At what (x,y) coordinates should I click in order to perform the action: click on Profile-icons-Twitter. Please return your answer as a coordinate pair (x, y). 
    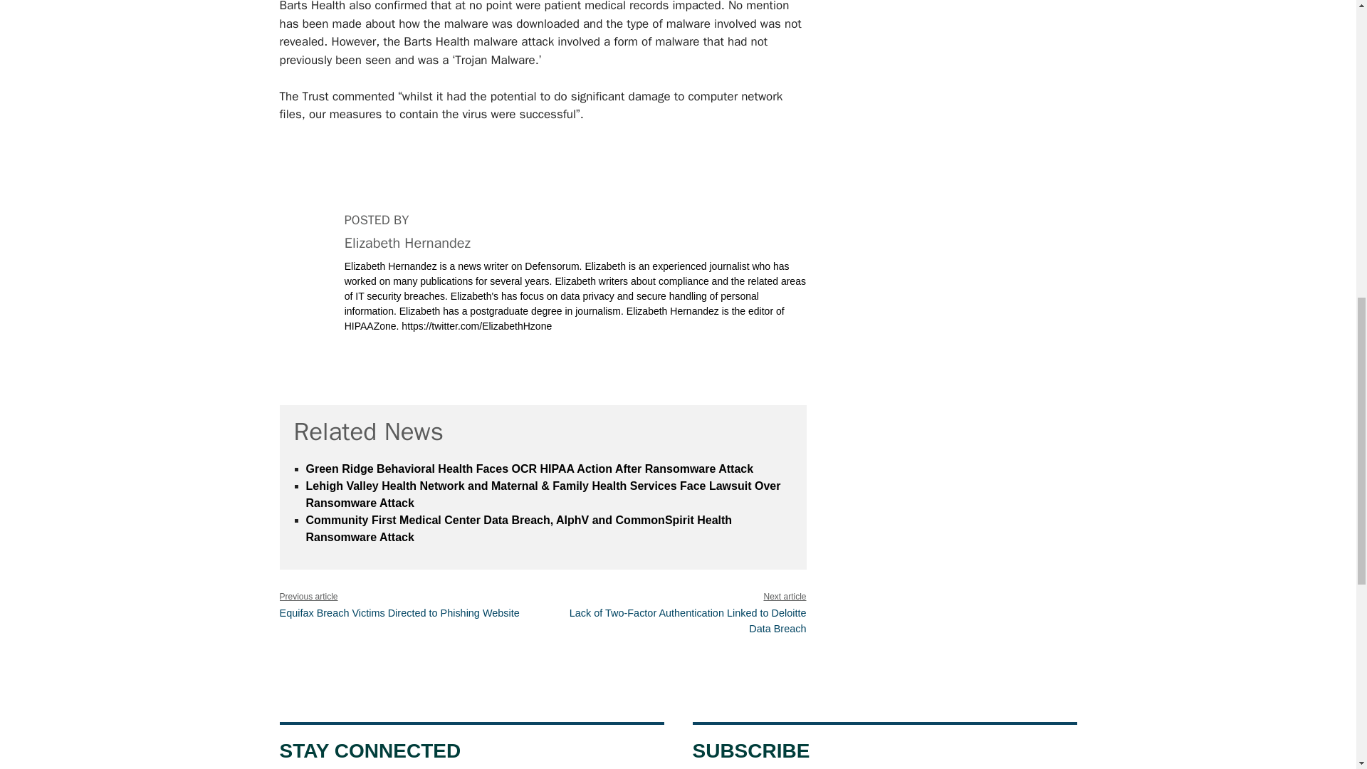
    Looking at the image, I should click on (359, 362).